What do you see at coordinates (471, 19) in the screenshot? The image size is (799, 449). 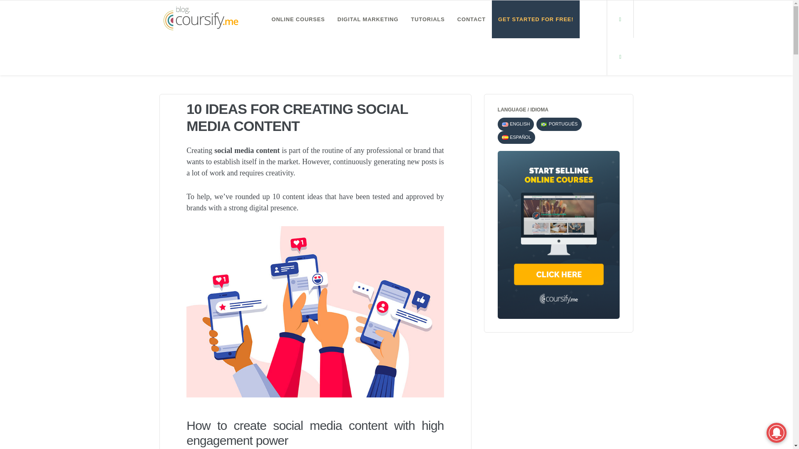 I see `CONTACT` at bounding box center [471, 19].